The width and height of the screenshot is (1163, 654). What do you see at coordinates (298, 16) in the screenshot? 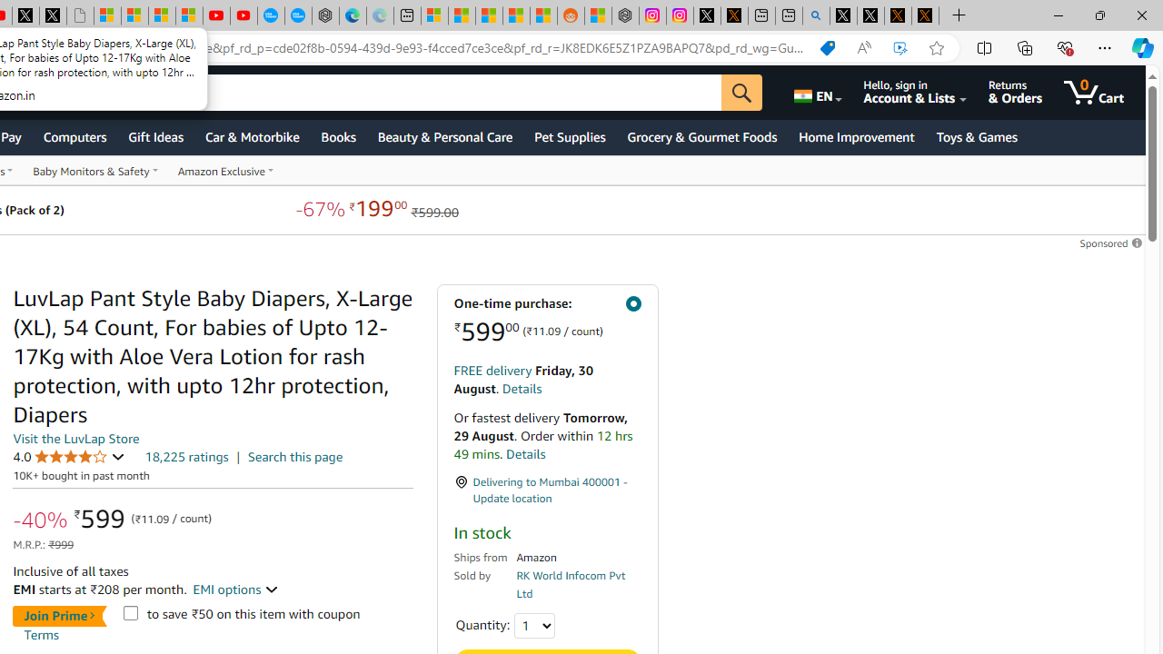
I see `The most popular Google 'how to' searches` at bounding box center [298, 16].